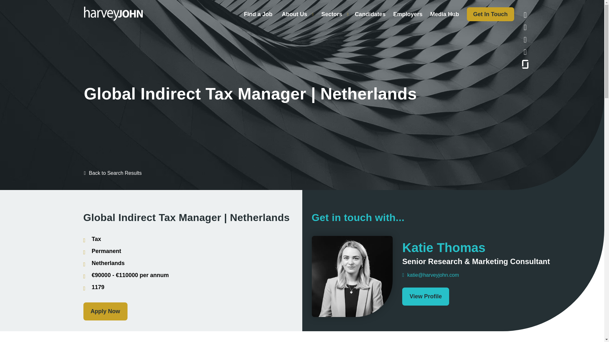 The image size is (609, 342). What do you see at coordinates (332, 14) in the screenshot?
I see `Sectors` at bounding box center [332, 14].